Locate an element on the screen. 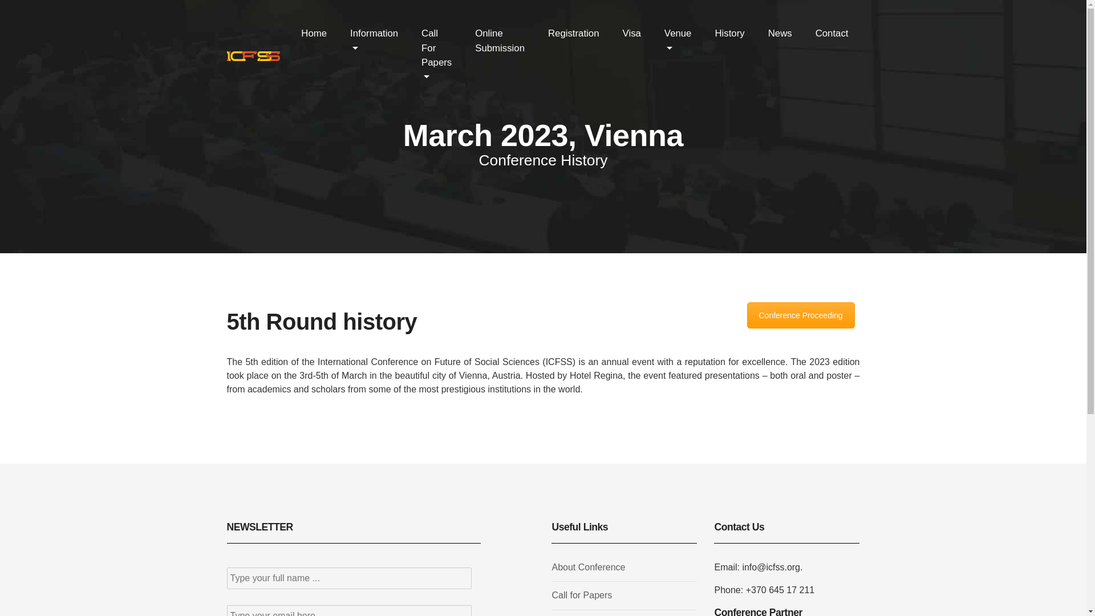 Image resolution: width=1095 pixels, height=616 pixels. Venue is located at coordinates (678, 40).